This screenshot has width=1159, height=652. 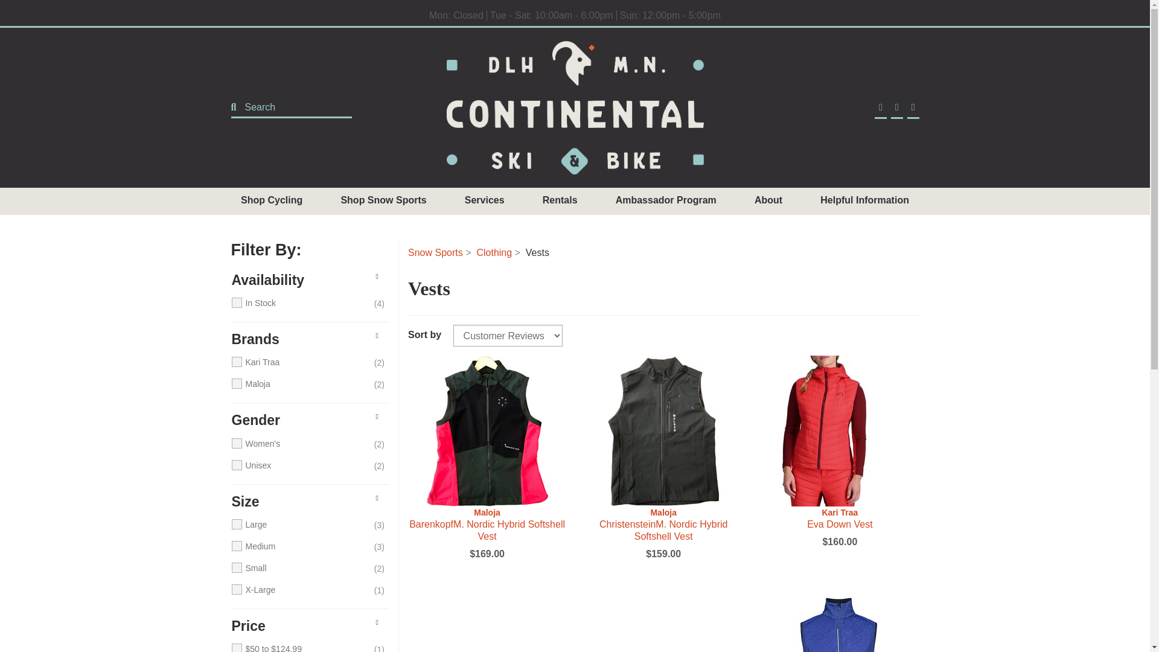 What do you see at coordinates (271, 200) in the screenshot?
I see `Shop Cycling` at bounding box center [271, 200].